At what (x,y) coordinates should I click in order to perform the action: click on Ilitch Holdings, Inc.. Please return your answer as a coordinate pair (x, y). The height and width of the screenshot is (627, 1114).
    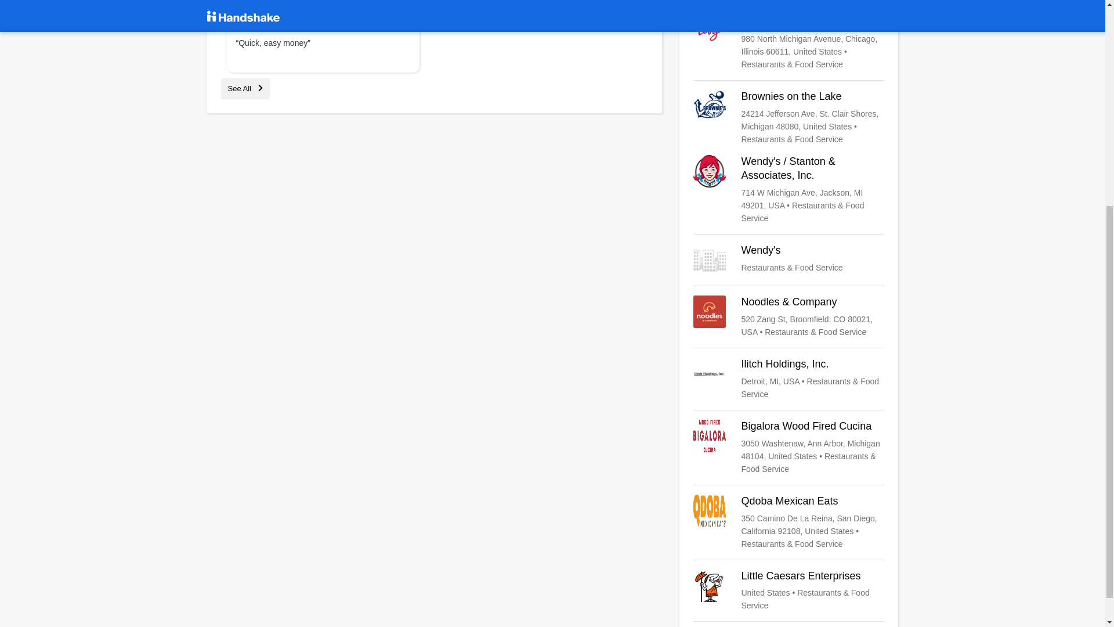
    Looking at the image, I should click on (789, 379).